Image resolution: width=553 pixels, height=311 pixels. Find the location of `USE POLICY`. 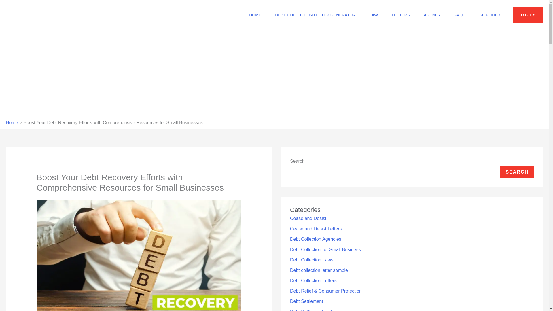

USE POLICY is located at coordinates (488, 15).